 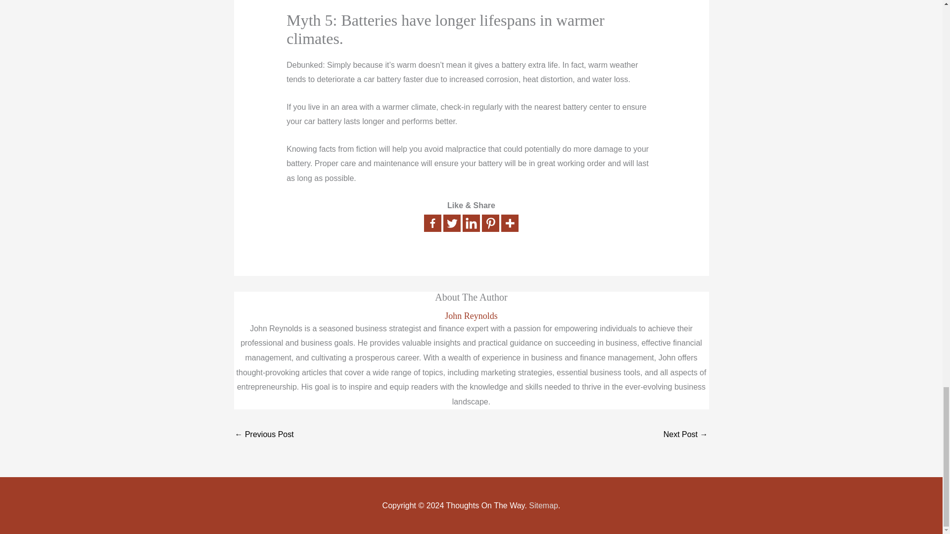 I want to click on Facebook, so click(x=432, y=223).